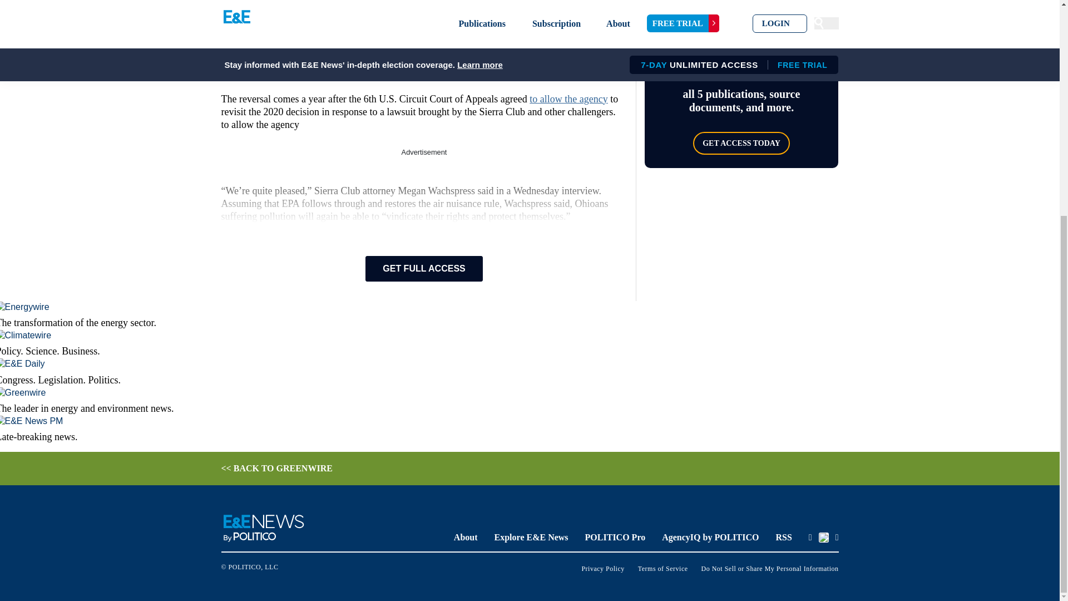  Describe the element at coordinates (276, 8) in the screenshot. I see `a newly proposed rule` at that location.